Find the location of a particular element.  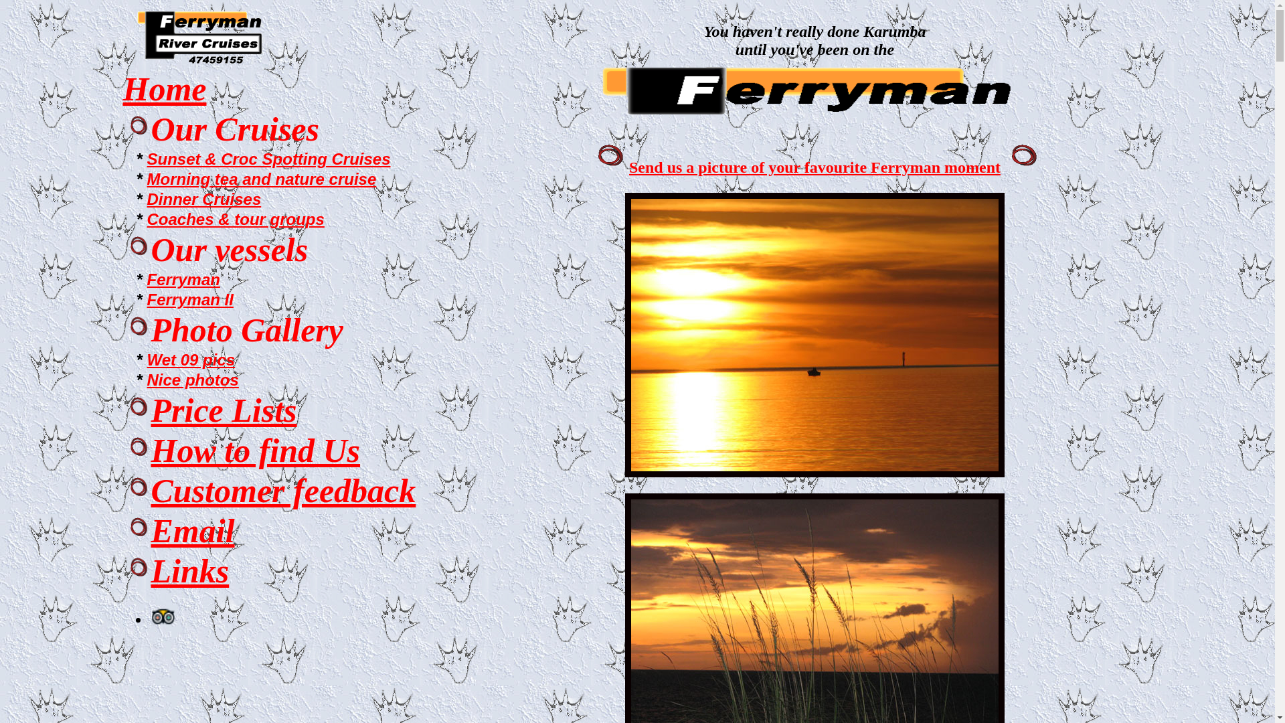

Nice photos is located at coordinates (193, 380).